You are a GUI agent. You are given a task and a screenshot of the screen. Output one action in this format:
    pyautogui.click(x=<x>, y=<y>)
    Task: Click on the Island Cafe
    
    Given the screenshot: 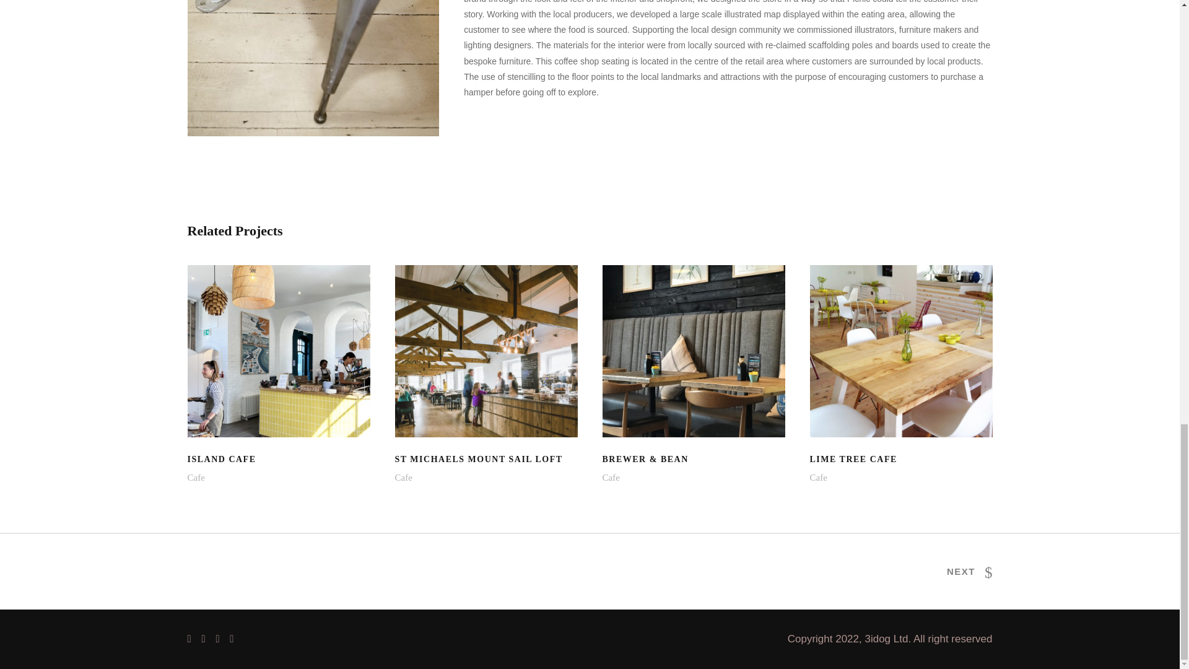 What is the action you would take?
    pyautogui.click(x=278, y=351)
    